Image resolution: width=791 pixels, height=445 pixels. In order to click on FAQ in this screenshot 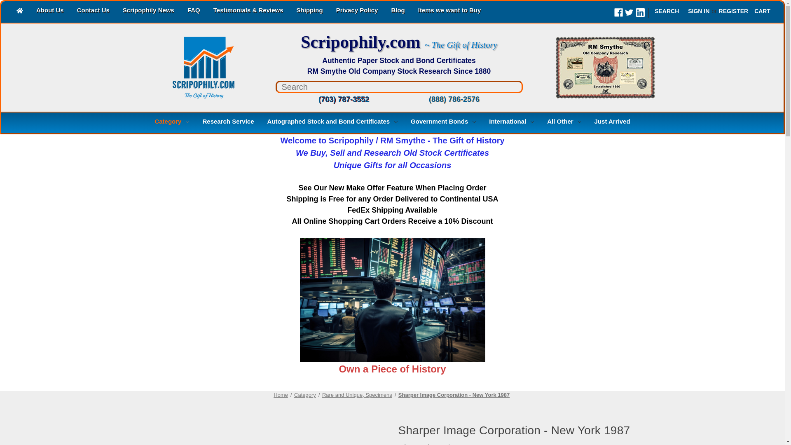, I will do `click(194, 11)`.